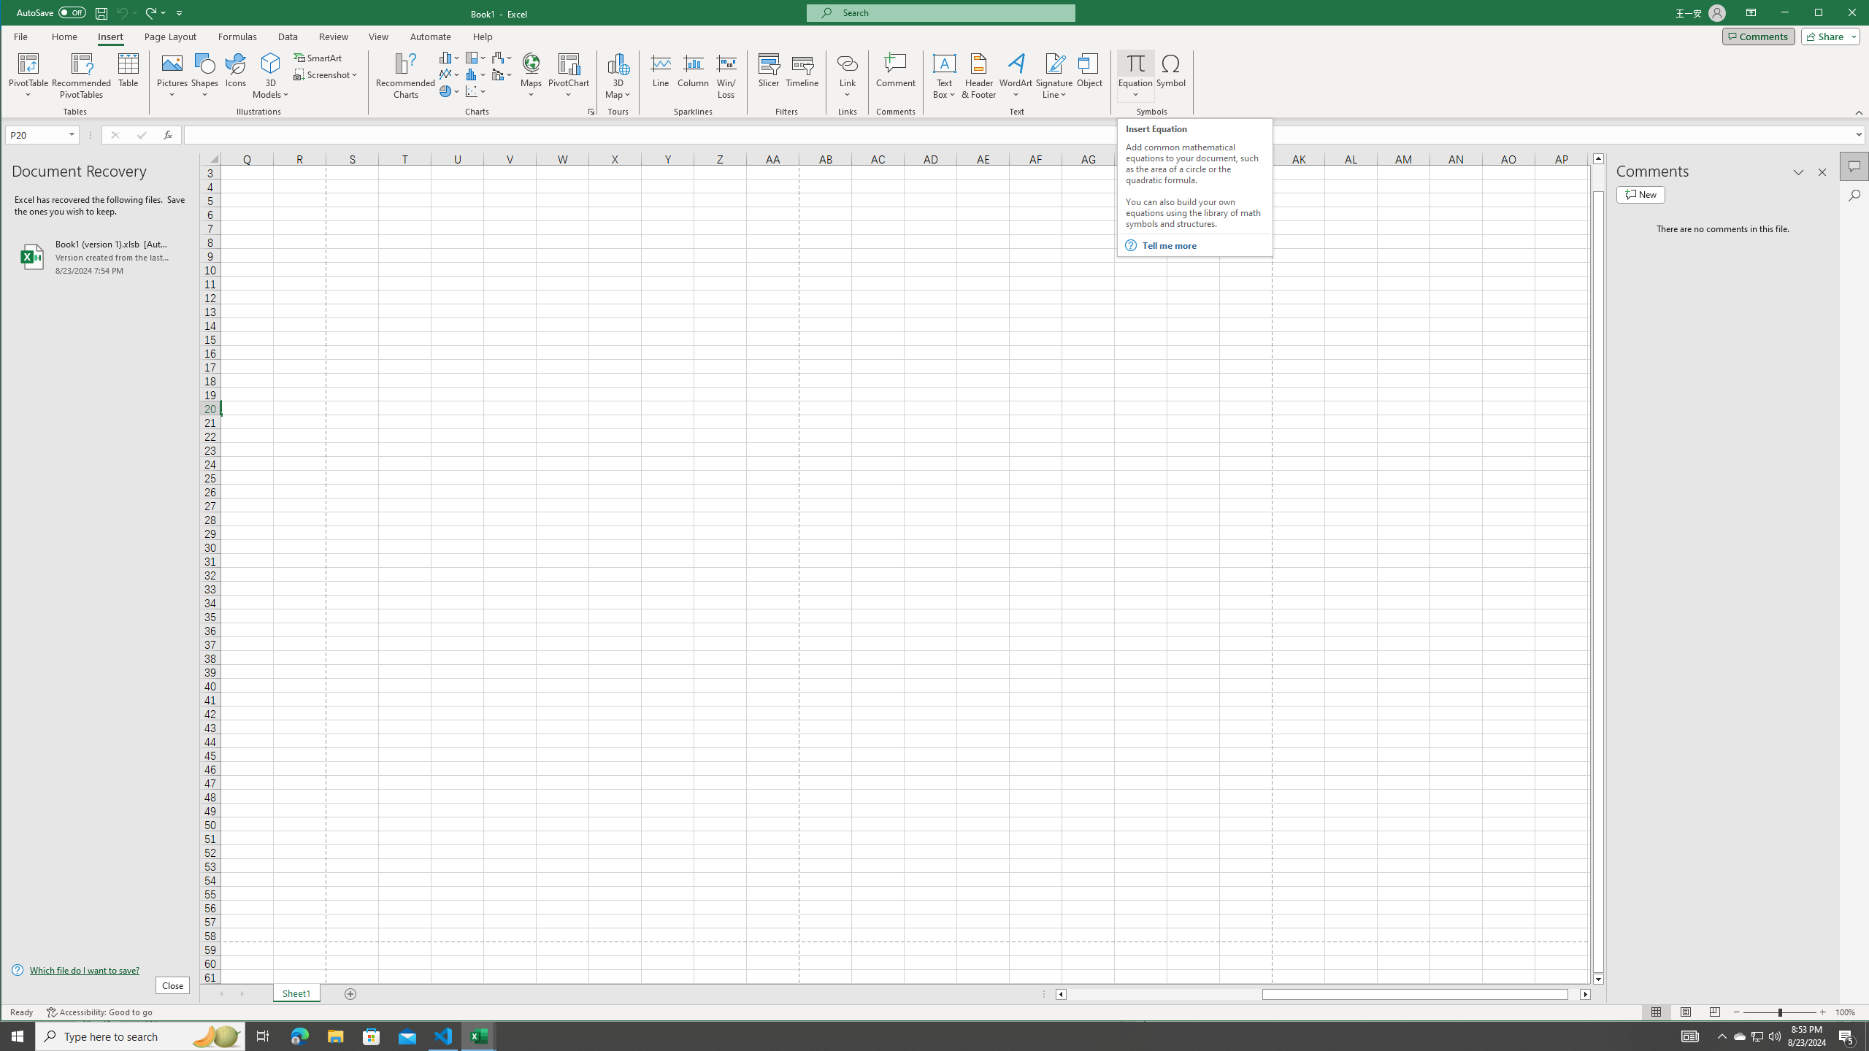 This screenshot has height=1051, width=1869. Describe the element at coordinates (1130, 245) in the screenshot. I see `Class: NetUIImage` at that location.